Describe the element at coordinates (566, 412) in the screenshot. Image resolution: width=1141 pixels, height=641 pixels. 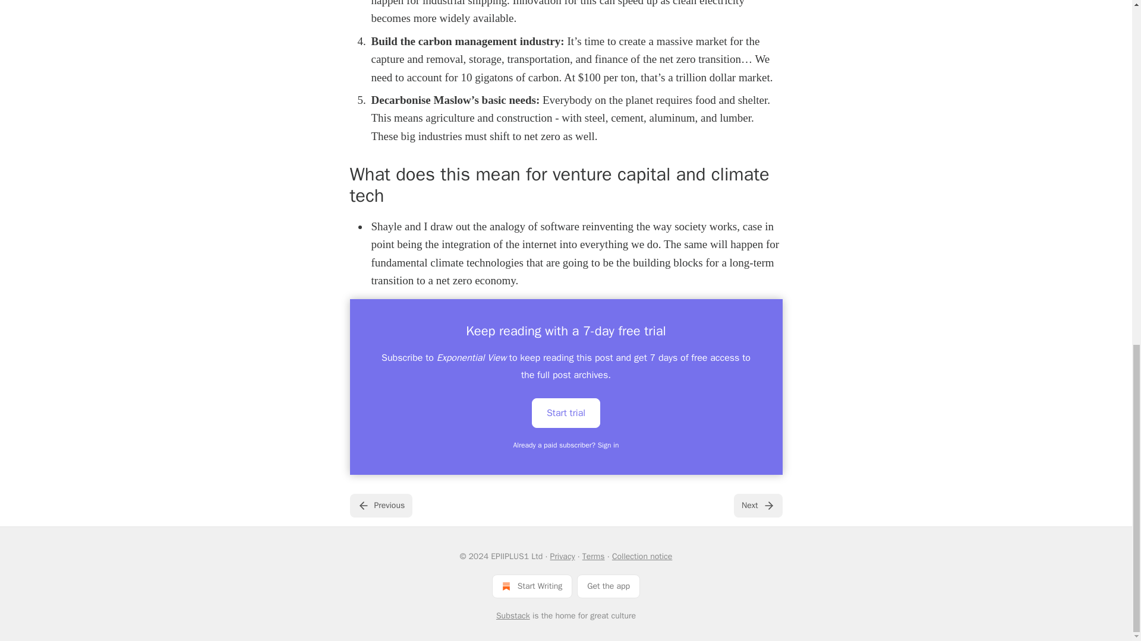
I see `Start trial` at that location.